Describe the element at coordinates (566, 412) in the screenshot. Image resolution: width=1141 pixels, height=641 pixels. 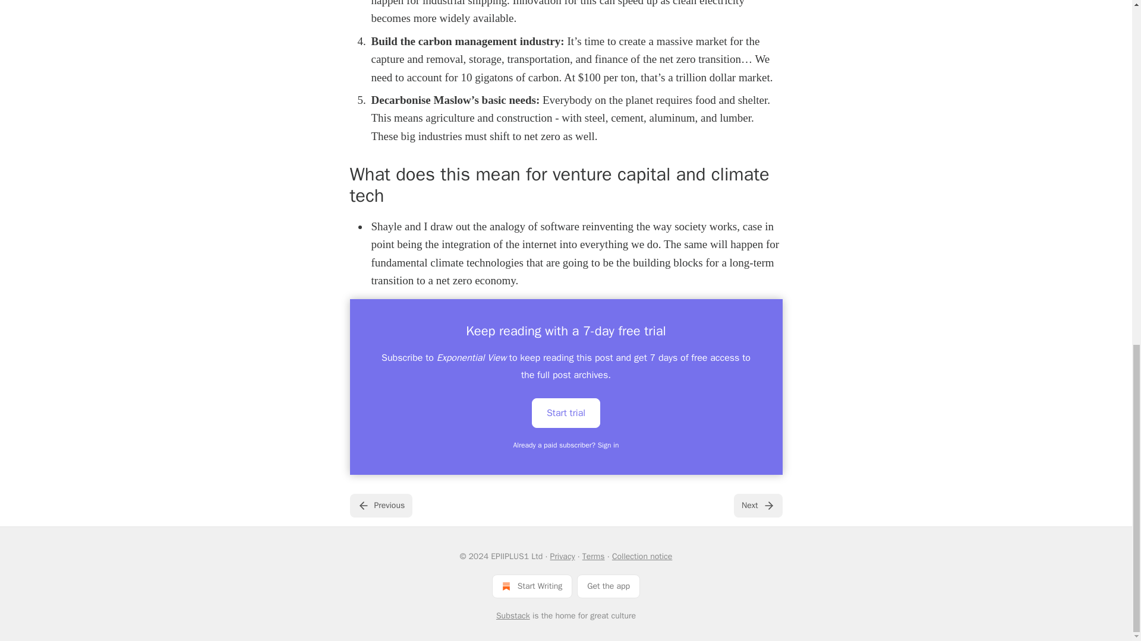
I see `Start trial` at that location.